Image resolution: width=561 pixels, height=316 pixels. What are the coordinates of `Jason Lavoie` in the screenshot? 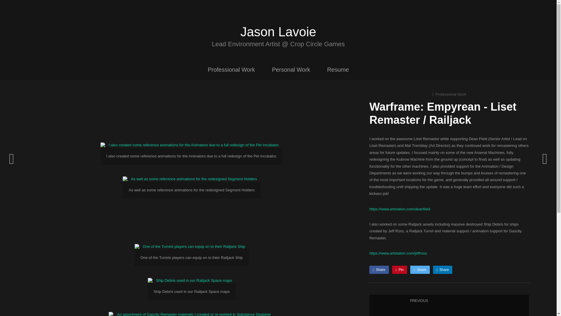 It's located at (449, 305).